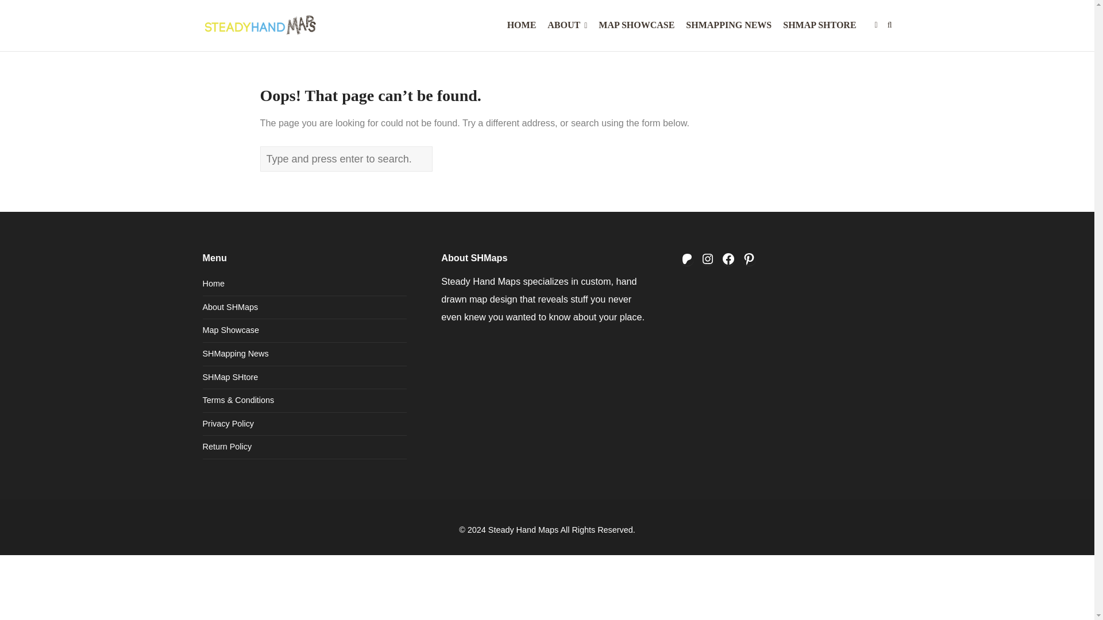  I want to click on SHMAPPING NEWS, so click(728, 25).